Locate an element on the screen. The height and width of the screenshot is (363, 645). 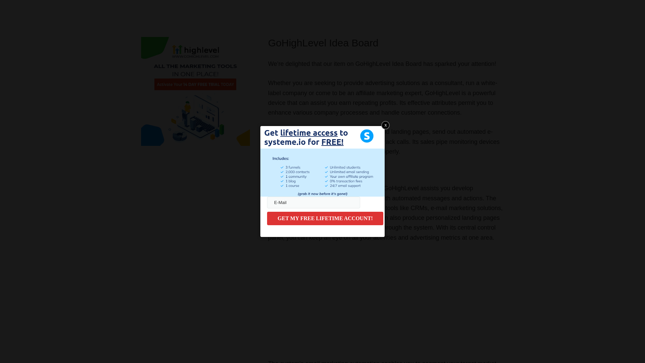
Welcome To HighLevel is located at coordinates (352, 299).